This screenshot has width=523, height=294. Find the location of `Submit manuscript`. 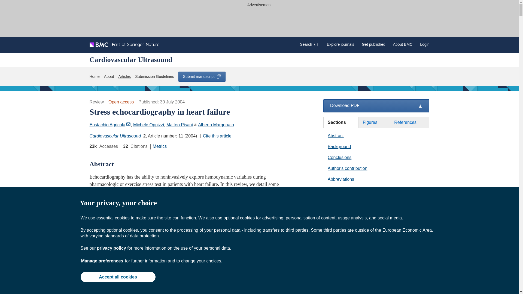

Submit manuscript is located at coordinates (202, 76).